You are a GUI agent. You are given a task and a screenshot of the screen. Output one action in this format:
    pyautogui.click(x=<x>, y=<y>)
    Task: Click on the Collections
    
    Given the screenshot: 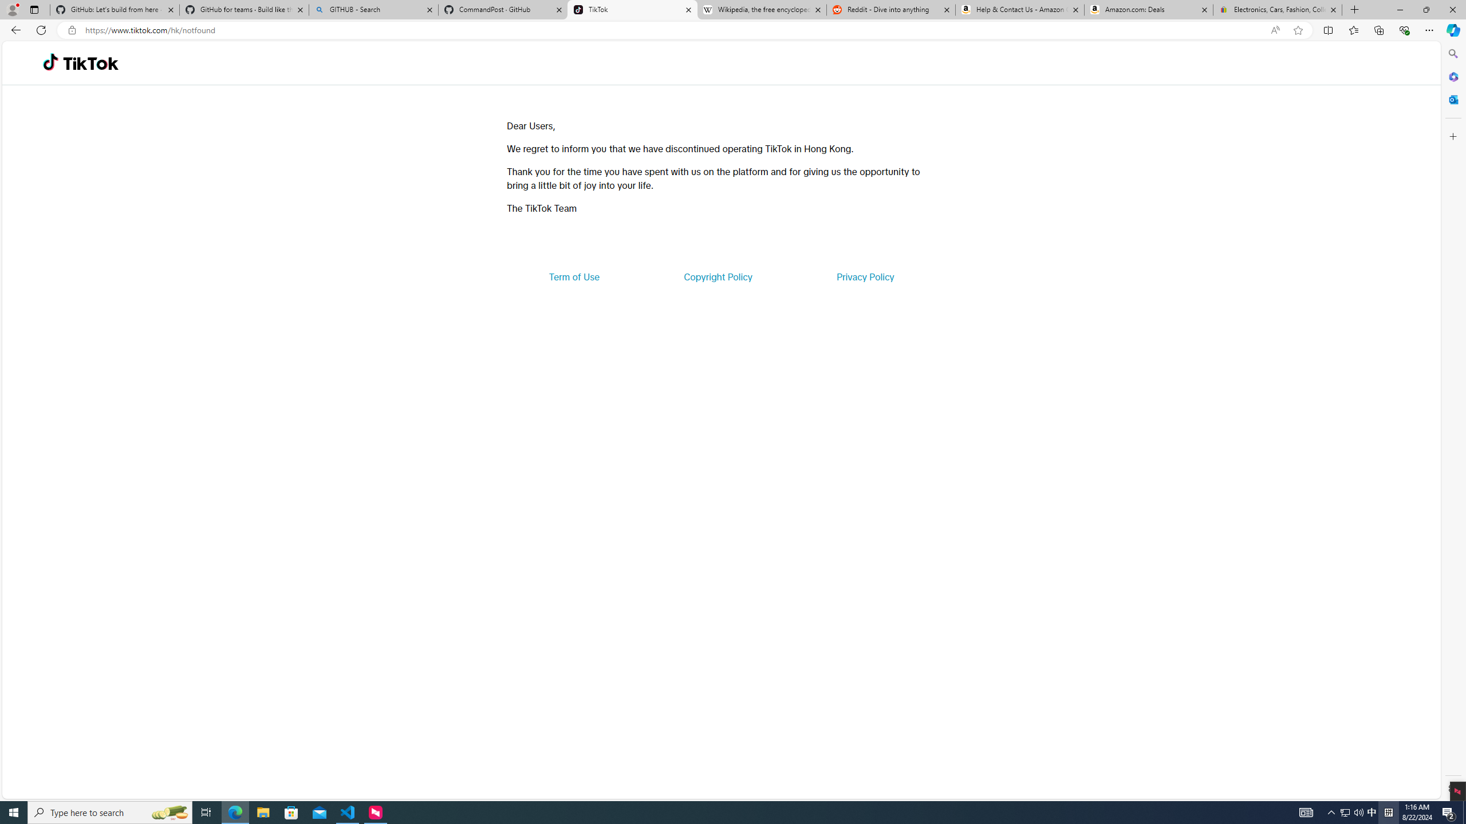 What is the action you would take?
    pyautogui.click(x=1378, y=30)
    